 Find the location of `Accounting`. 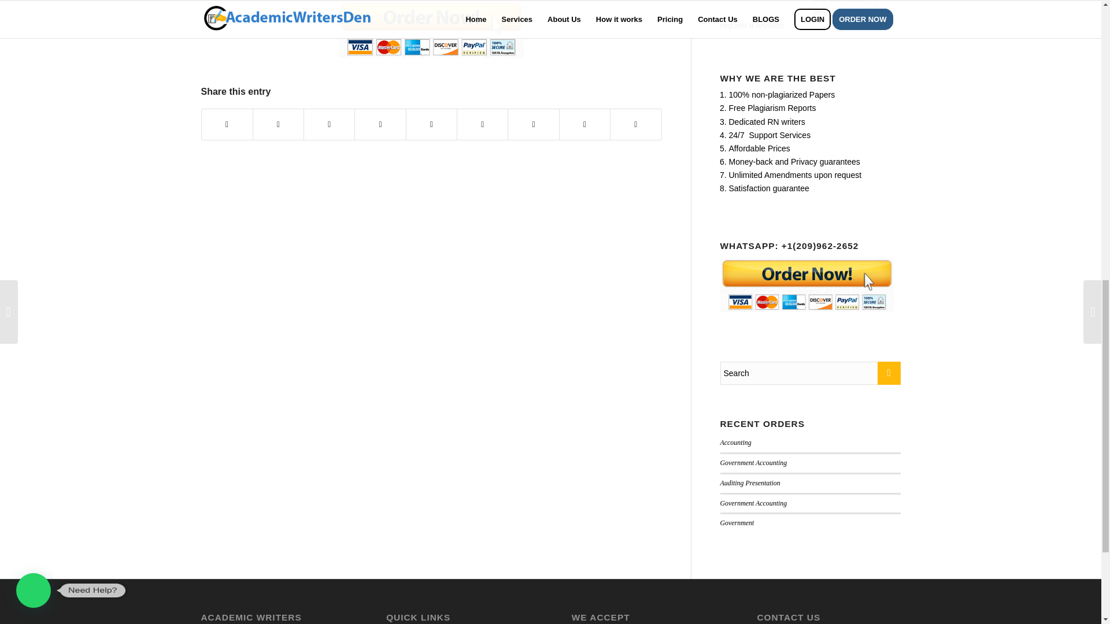

Accounting is located at coordinates (735, 443).